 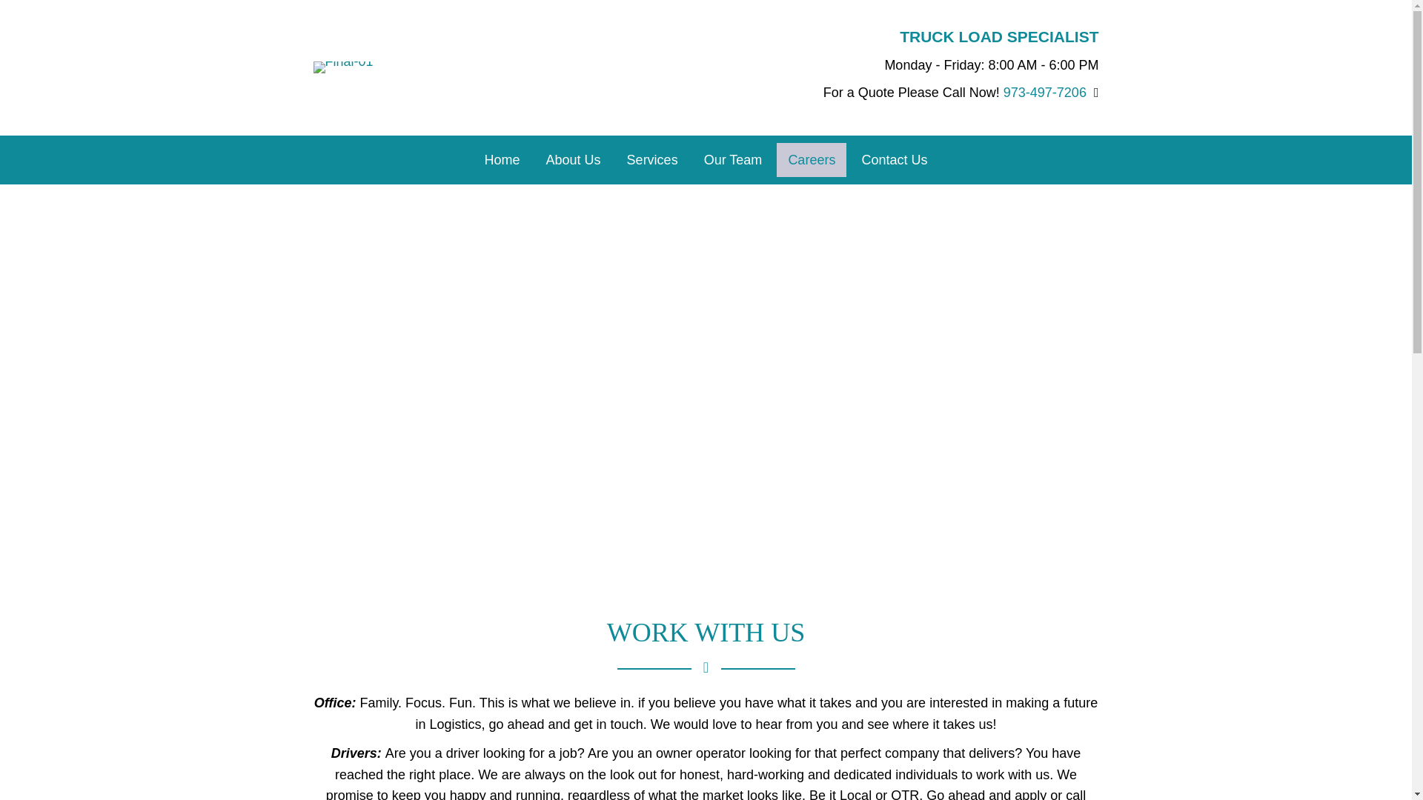 What do you see at coordinates (812, 160) in the screenshot?
I see `Careers` at bounding box center [812, 160].